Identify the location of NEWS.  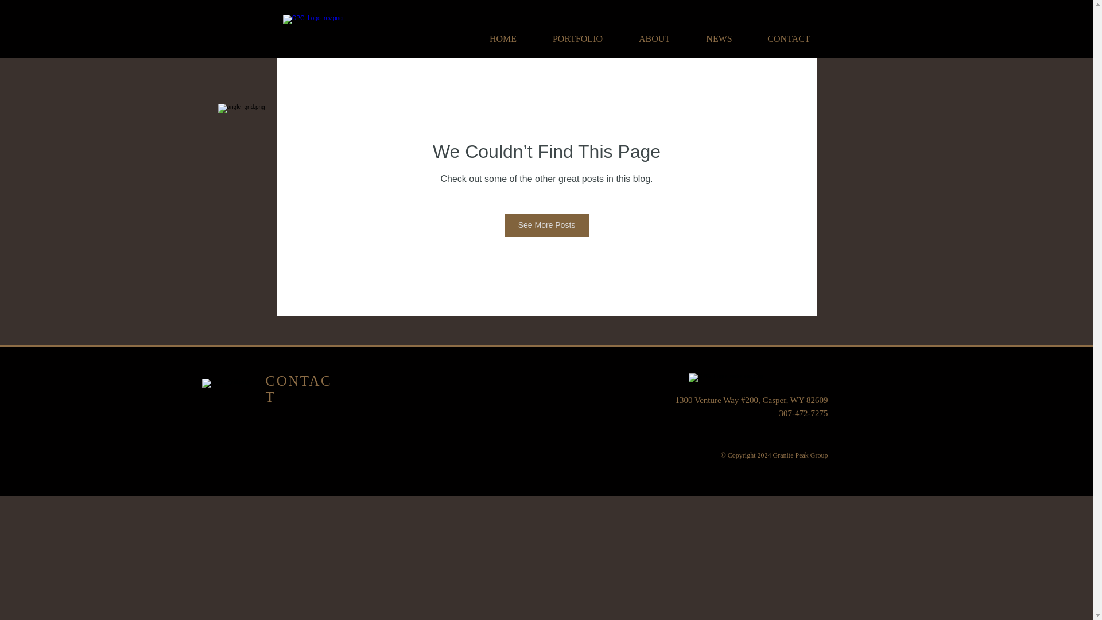
(720, 33).